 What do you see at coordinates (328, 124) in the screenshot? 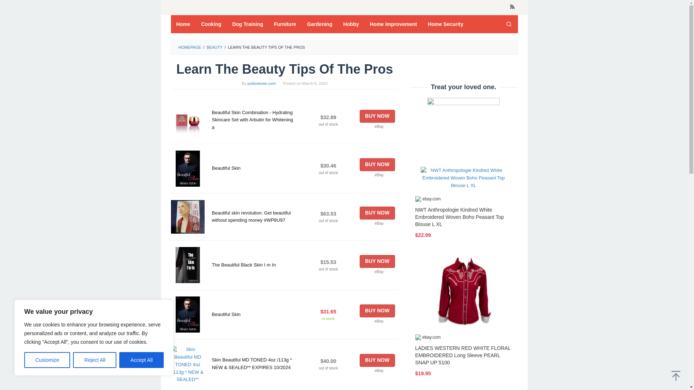
I see `Last updated on July 24, 2024 10:30 pm` at bounding box center [328, 124].